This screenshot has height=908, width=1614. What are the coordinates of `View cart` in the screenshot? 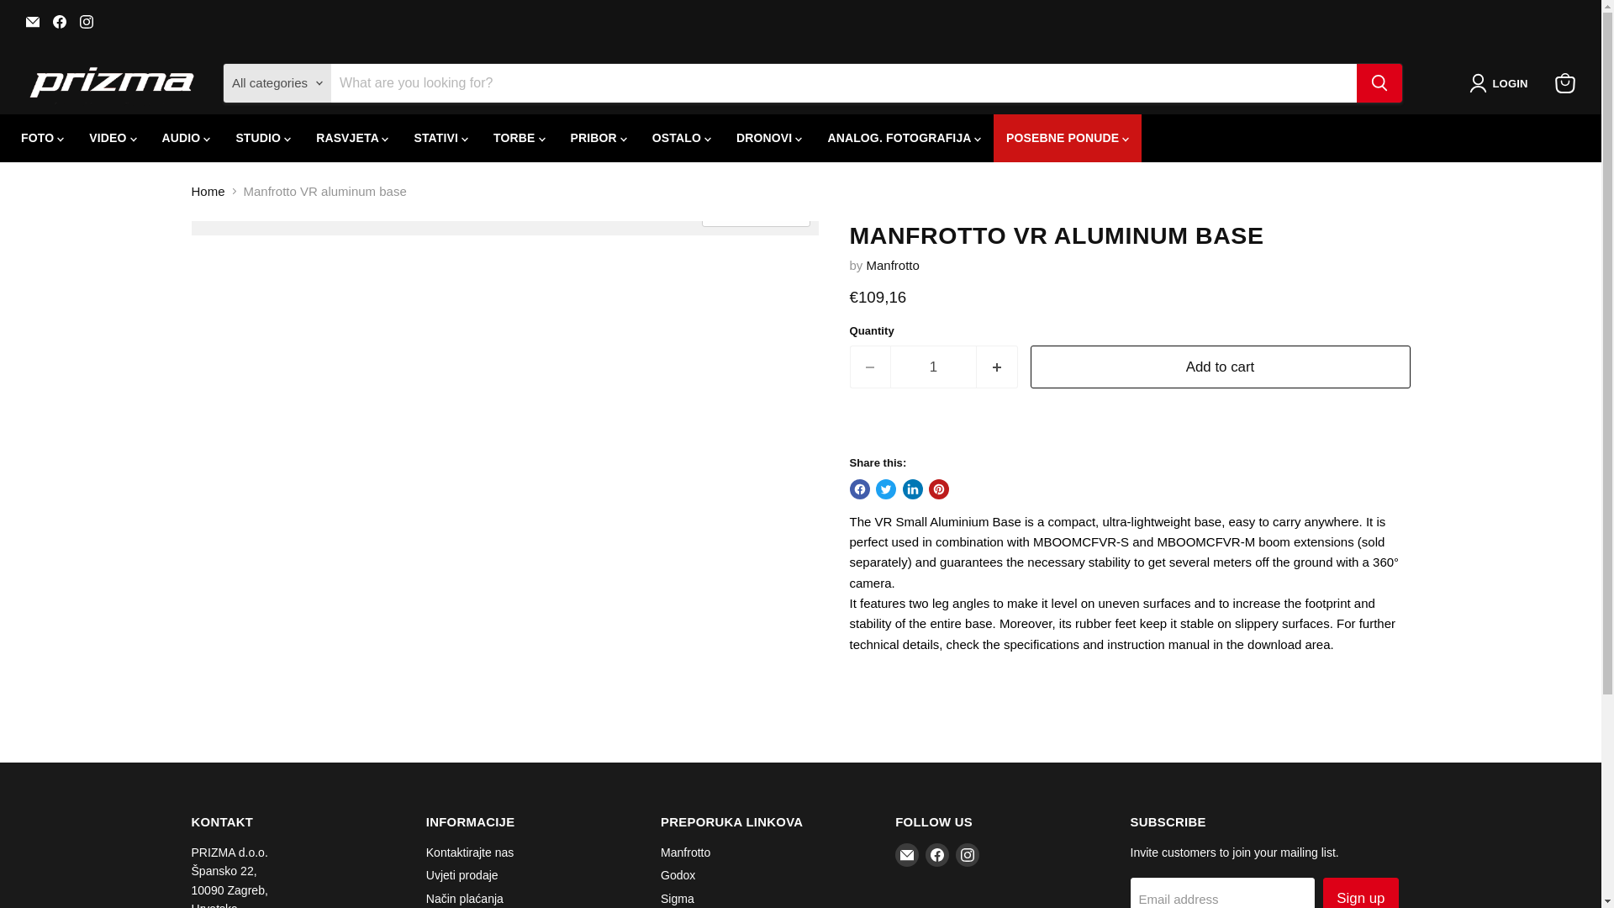 It's located at (1564, 82).